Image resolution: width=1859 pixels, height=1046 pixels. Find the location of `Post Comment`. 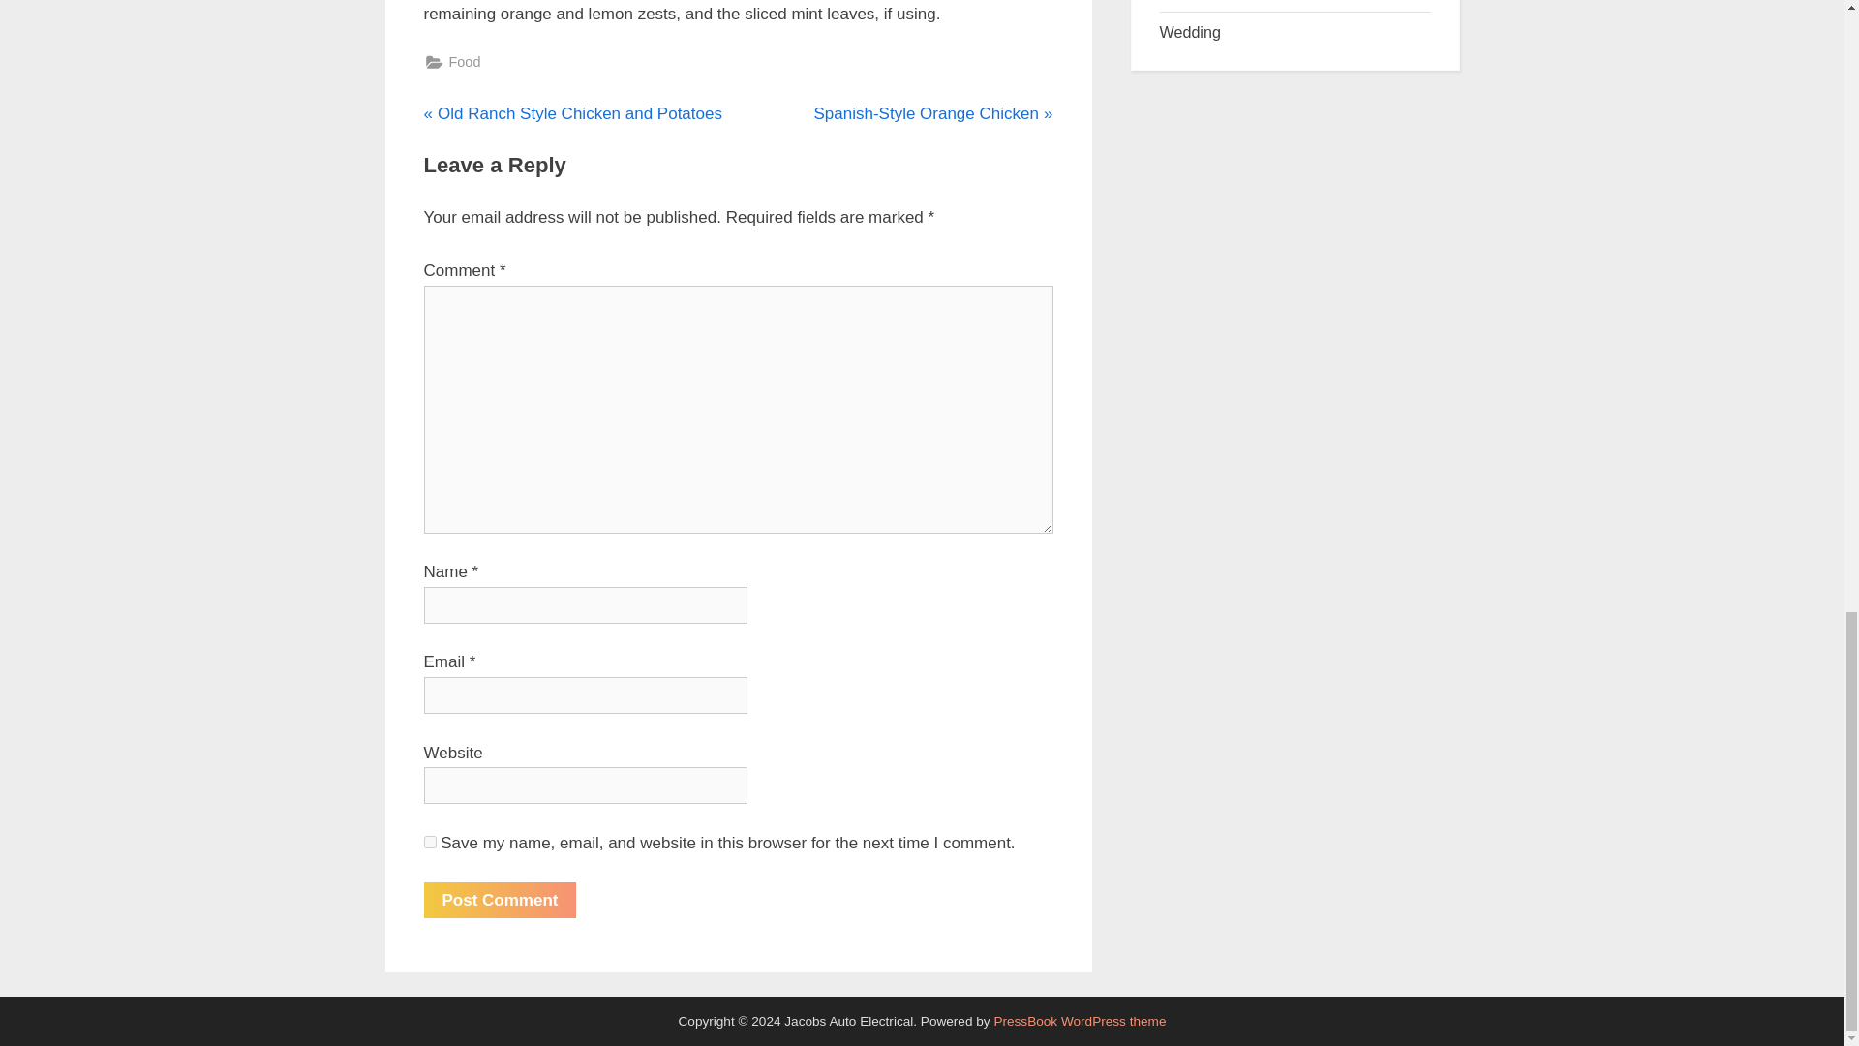

Post Comment is located at coordinates (500, 901).